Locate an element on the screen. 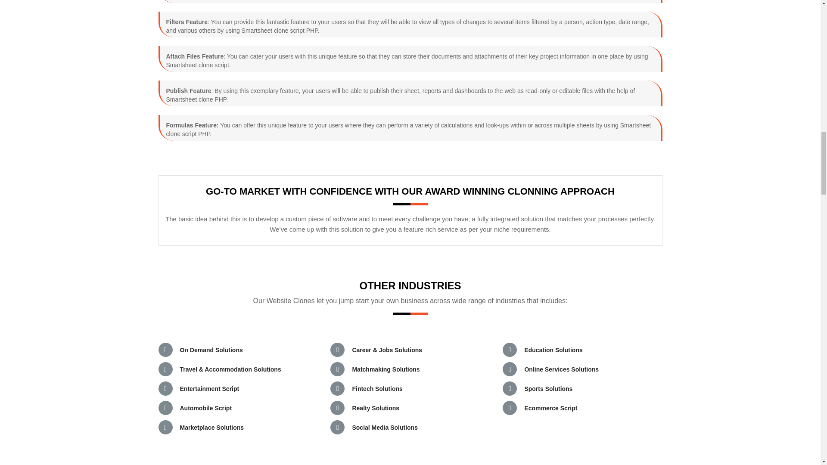 This screenshot has height=465, width=827. Sports Solutions is located at coordinates (548, 389).